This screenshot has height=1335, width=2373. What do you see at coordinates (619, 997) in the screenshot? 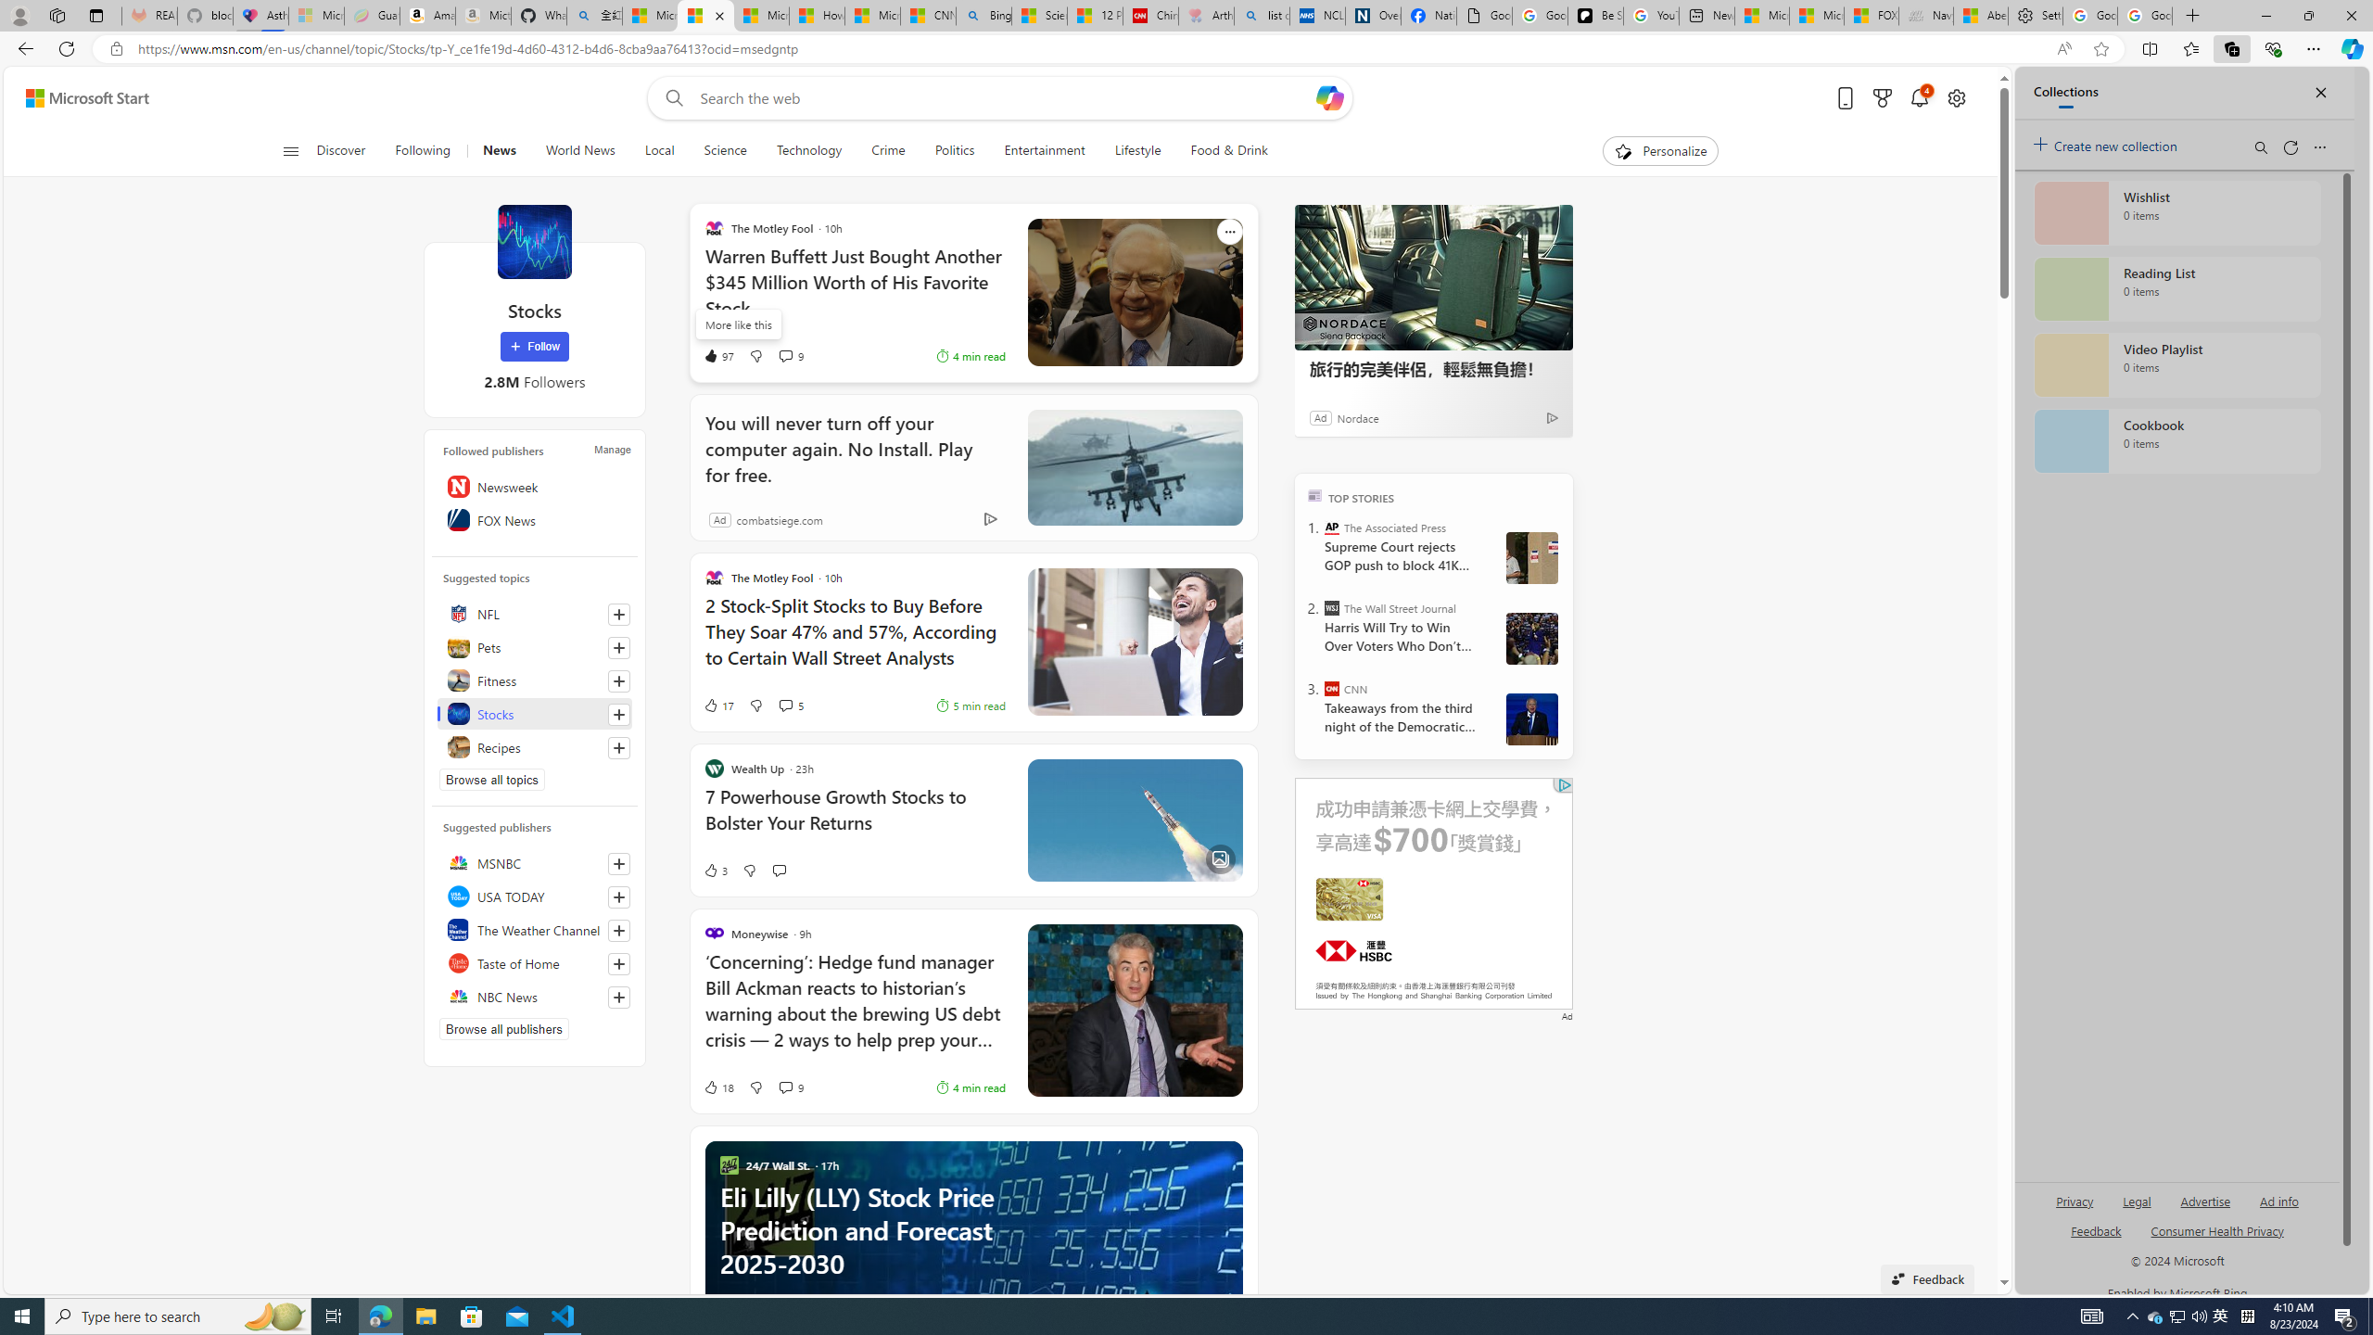
I see `Follow this source` at bounding box center [619, 997].